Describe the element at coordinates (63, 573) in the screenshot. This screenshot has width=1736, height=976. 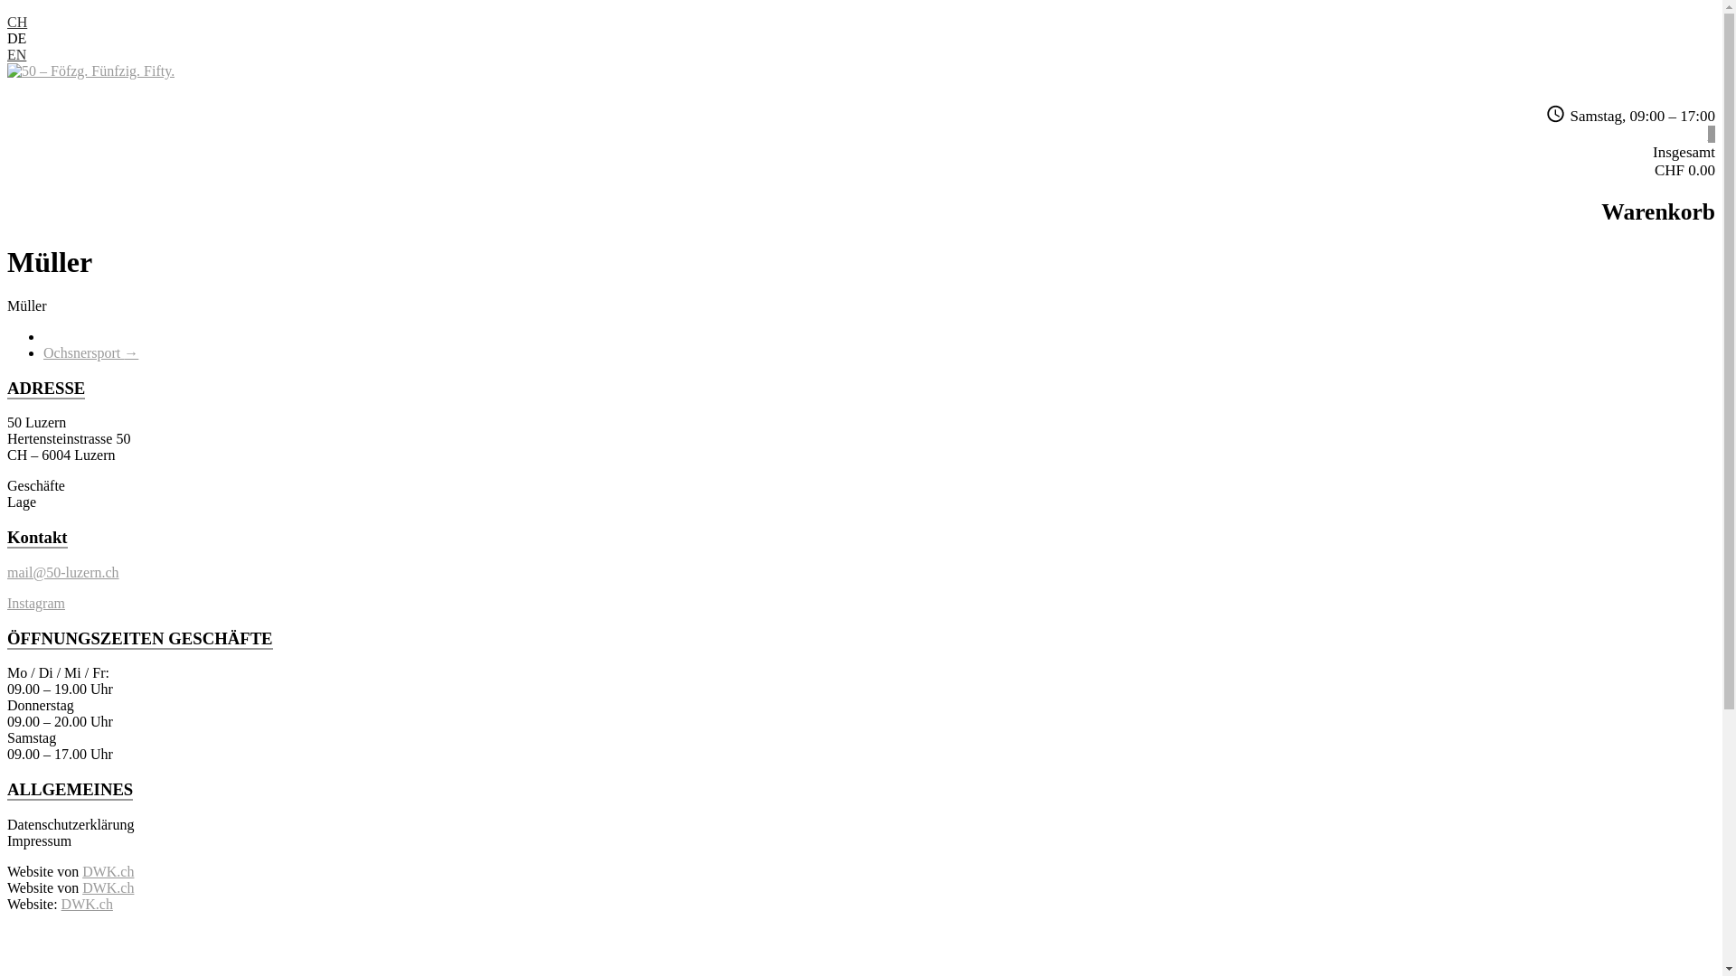
I see `mail@50-luzern.ch` at that location.